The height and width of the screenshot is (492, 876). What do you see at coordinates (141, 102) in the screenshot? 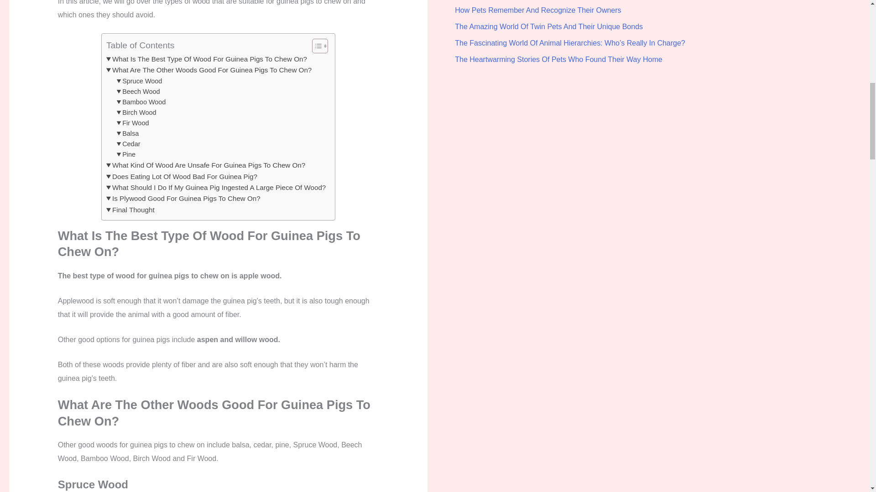
I see `Bamboo Wood` at bounding box center [141, 102].